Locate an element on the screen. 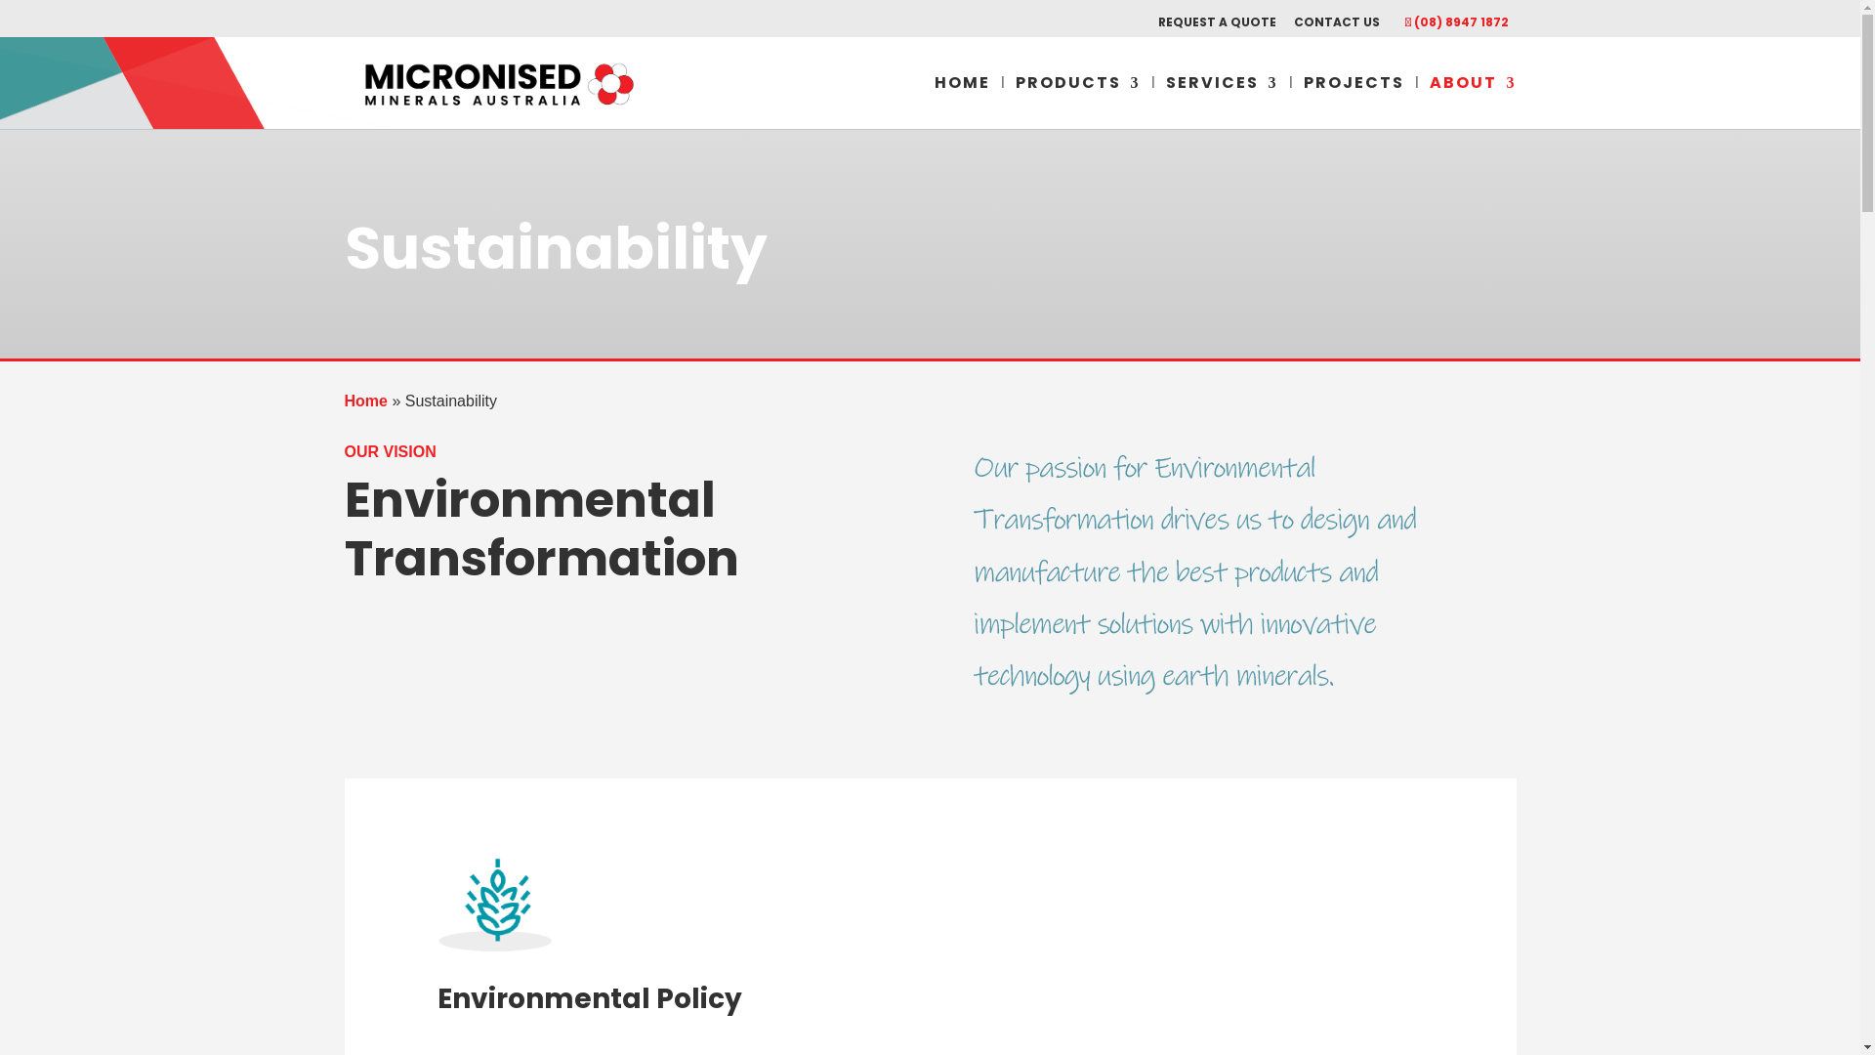  REQUEST A QUOTE is located at coordinates (1217, 27).